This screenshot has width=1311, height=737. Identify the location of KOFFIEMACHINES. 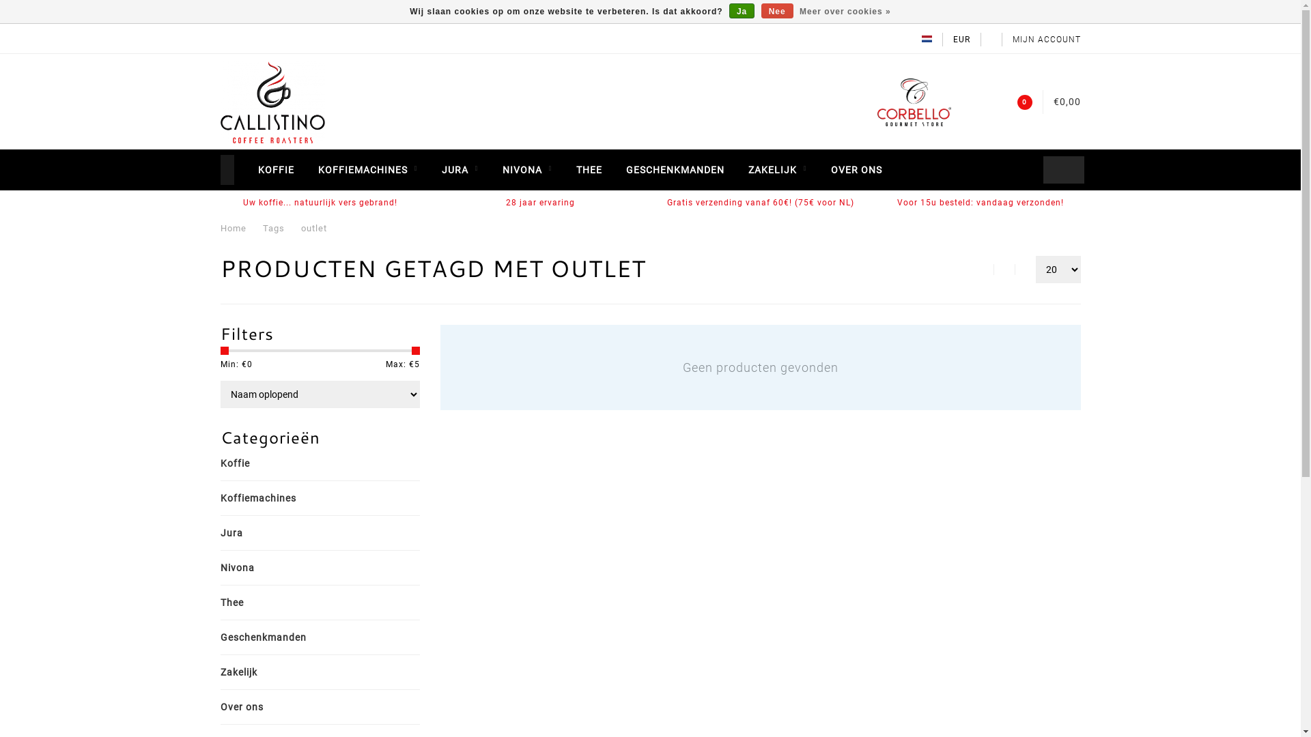
(368, 170).